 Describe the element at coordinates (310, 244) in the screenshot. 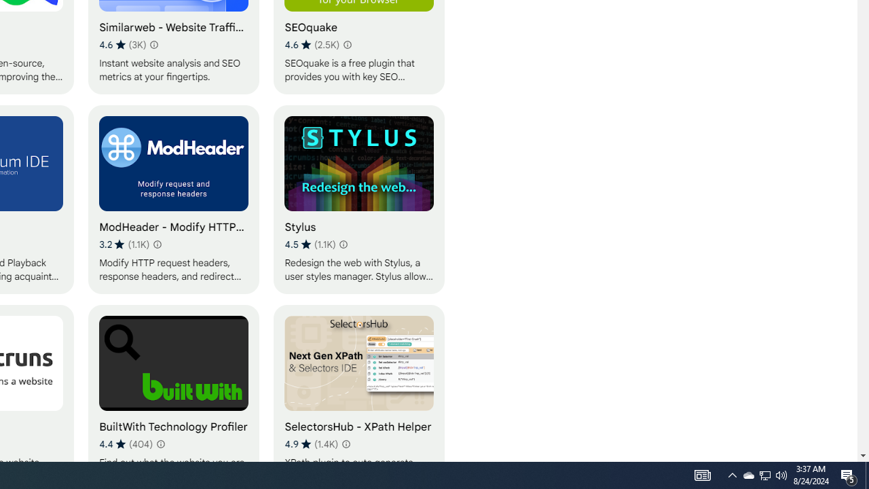

I see `Average rating 4.5 out of 5 stars. 1.1K ratings.` at that location.